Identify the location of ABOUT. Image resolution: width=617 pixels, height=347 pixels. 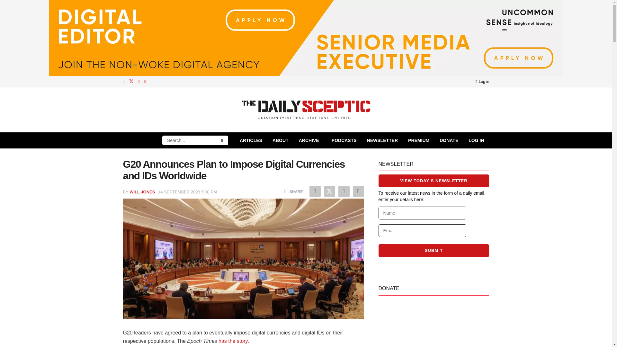
(280, 140).